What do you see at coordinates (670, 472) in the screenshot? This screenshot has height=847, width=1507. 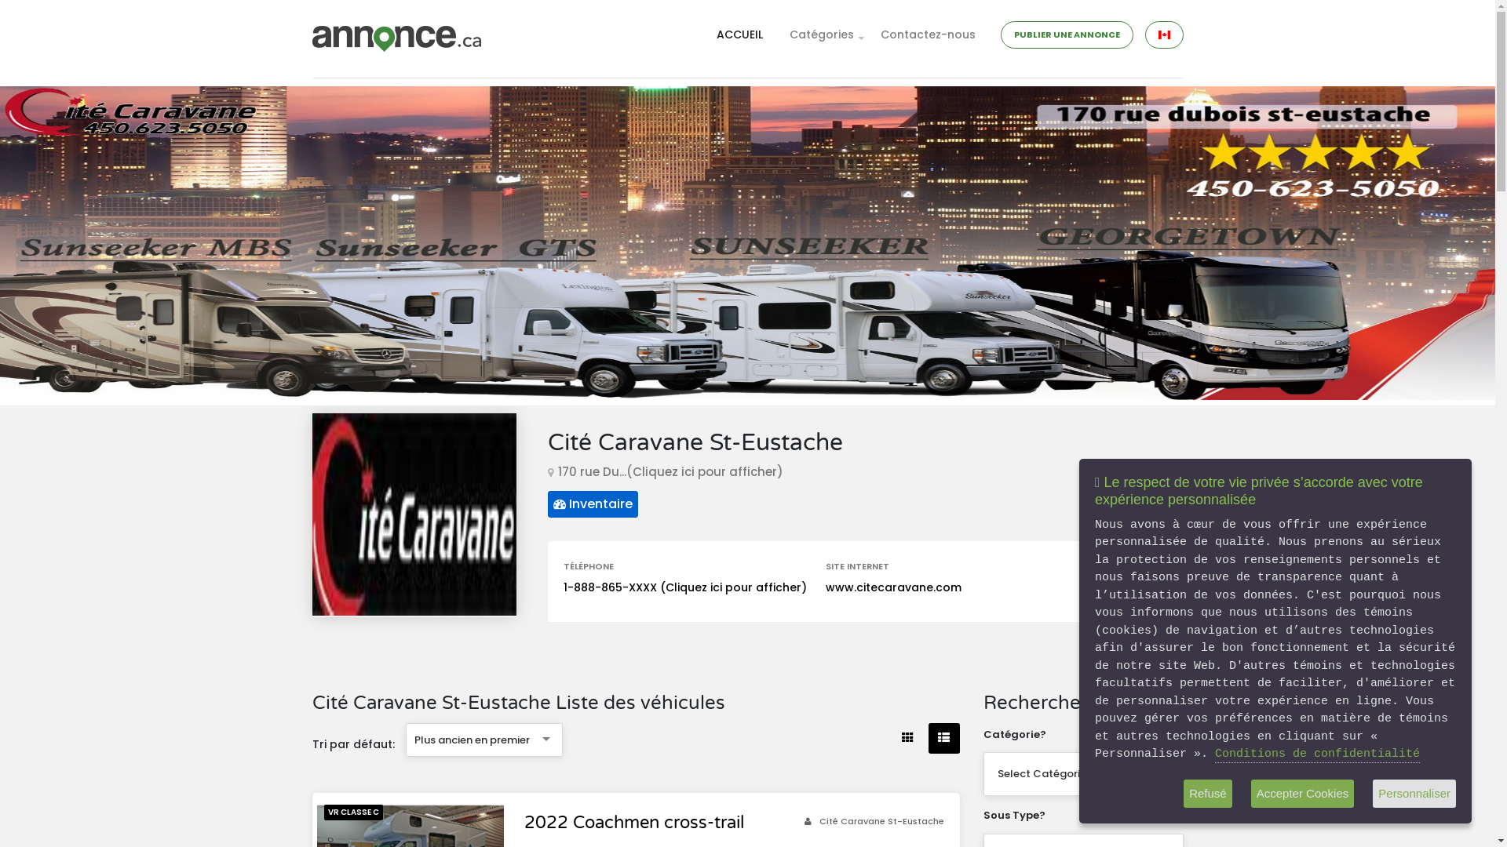 I see `170 rue Du...(Cliquez ici pour afficher)` at bounding box center [670, 472].